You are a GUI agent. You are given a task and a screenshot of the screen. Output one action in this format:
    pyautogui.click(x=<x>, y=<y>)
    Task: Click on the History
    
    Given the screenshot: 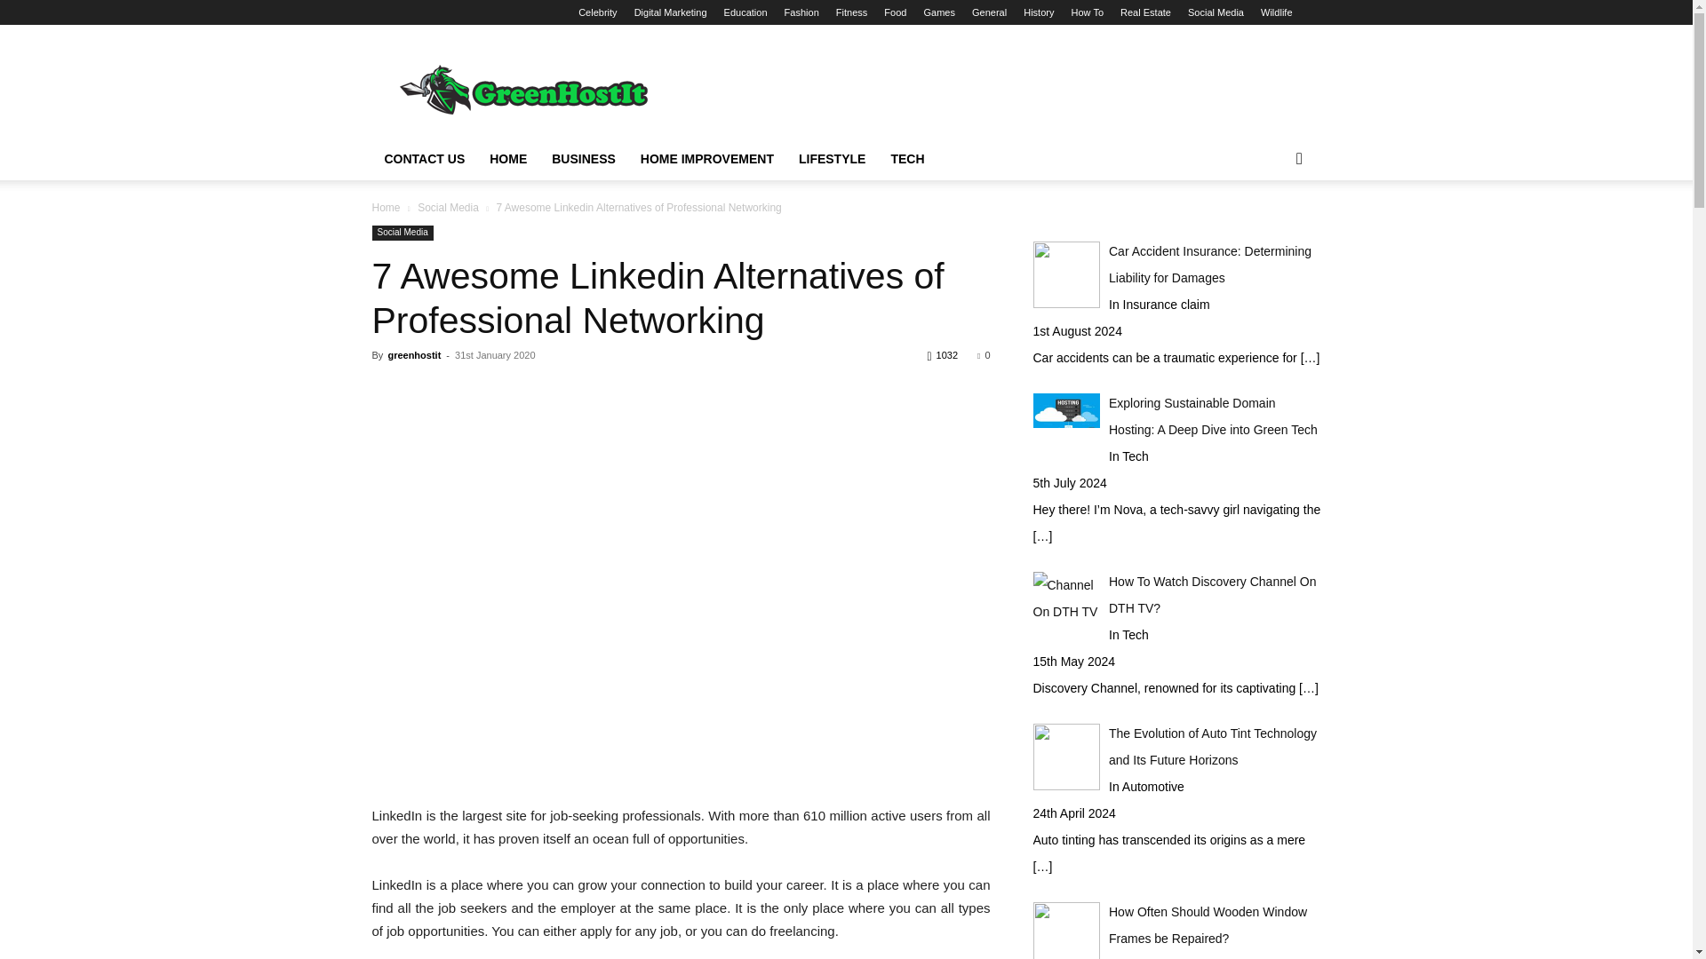 What is the action you would take?
    pyautogui.click(x=1039, y=12)
    